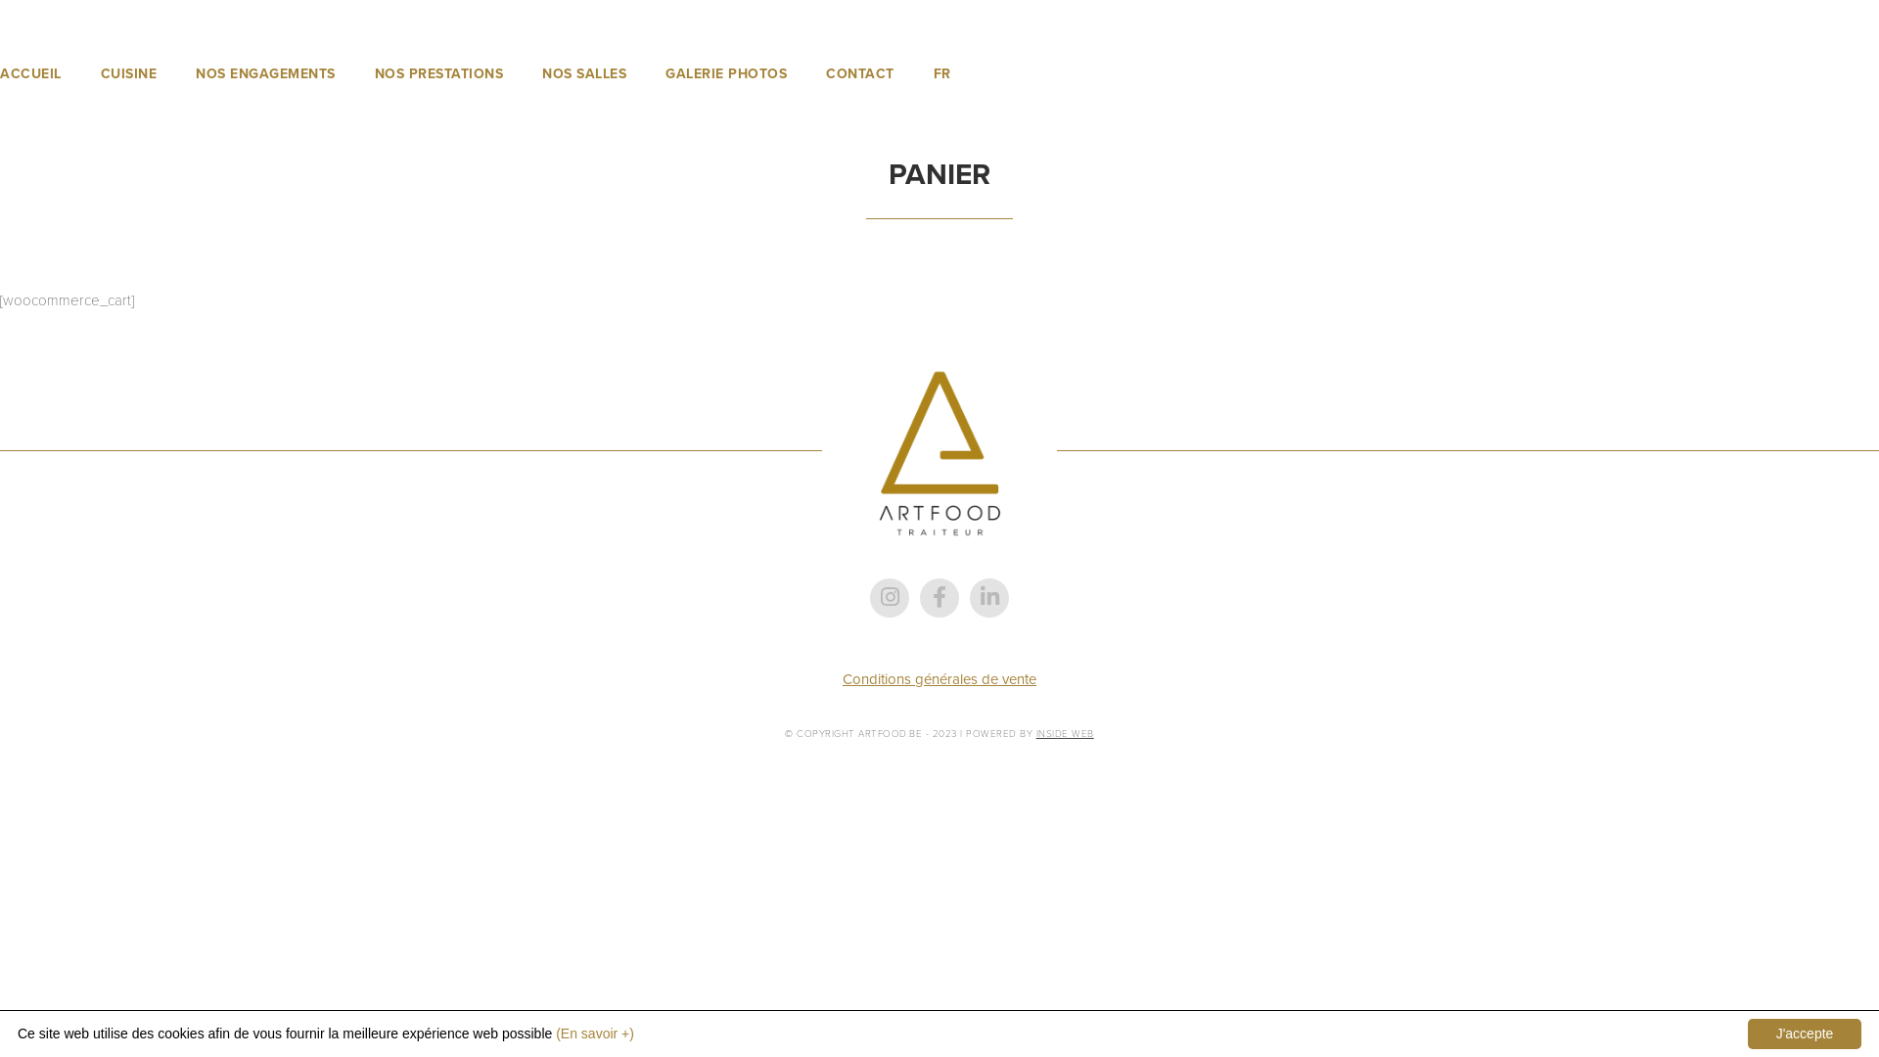  I want to click on ACCUEIL, so click(31, 74).